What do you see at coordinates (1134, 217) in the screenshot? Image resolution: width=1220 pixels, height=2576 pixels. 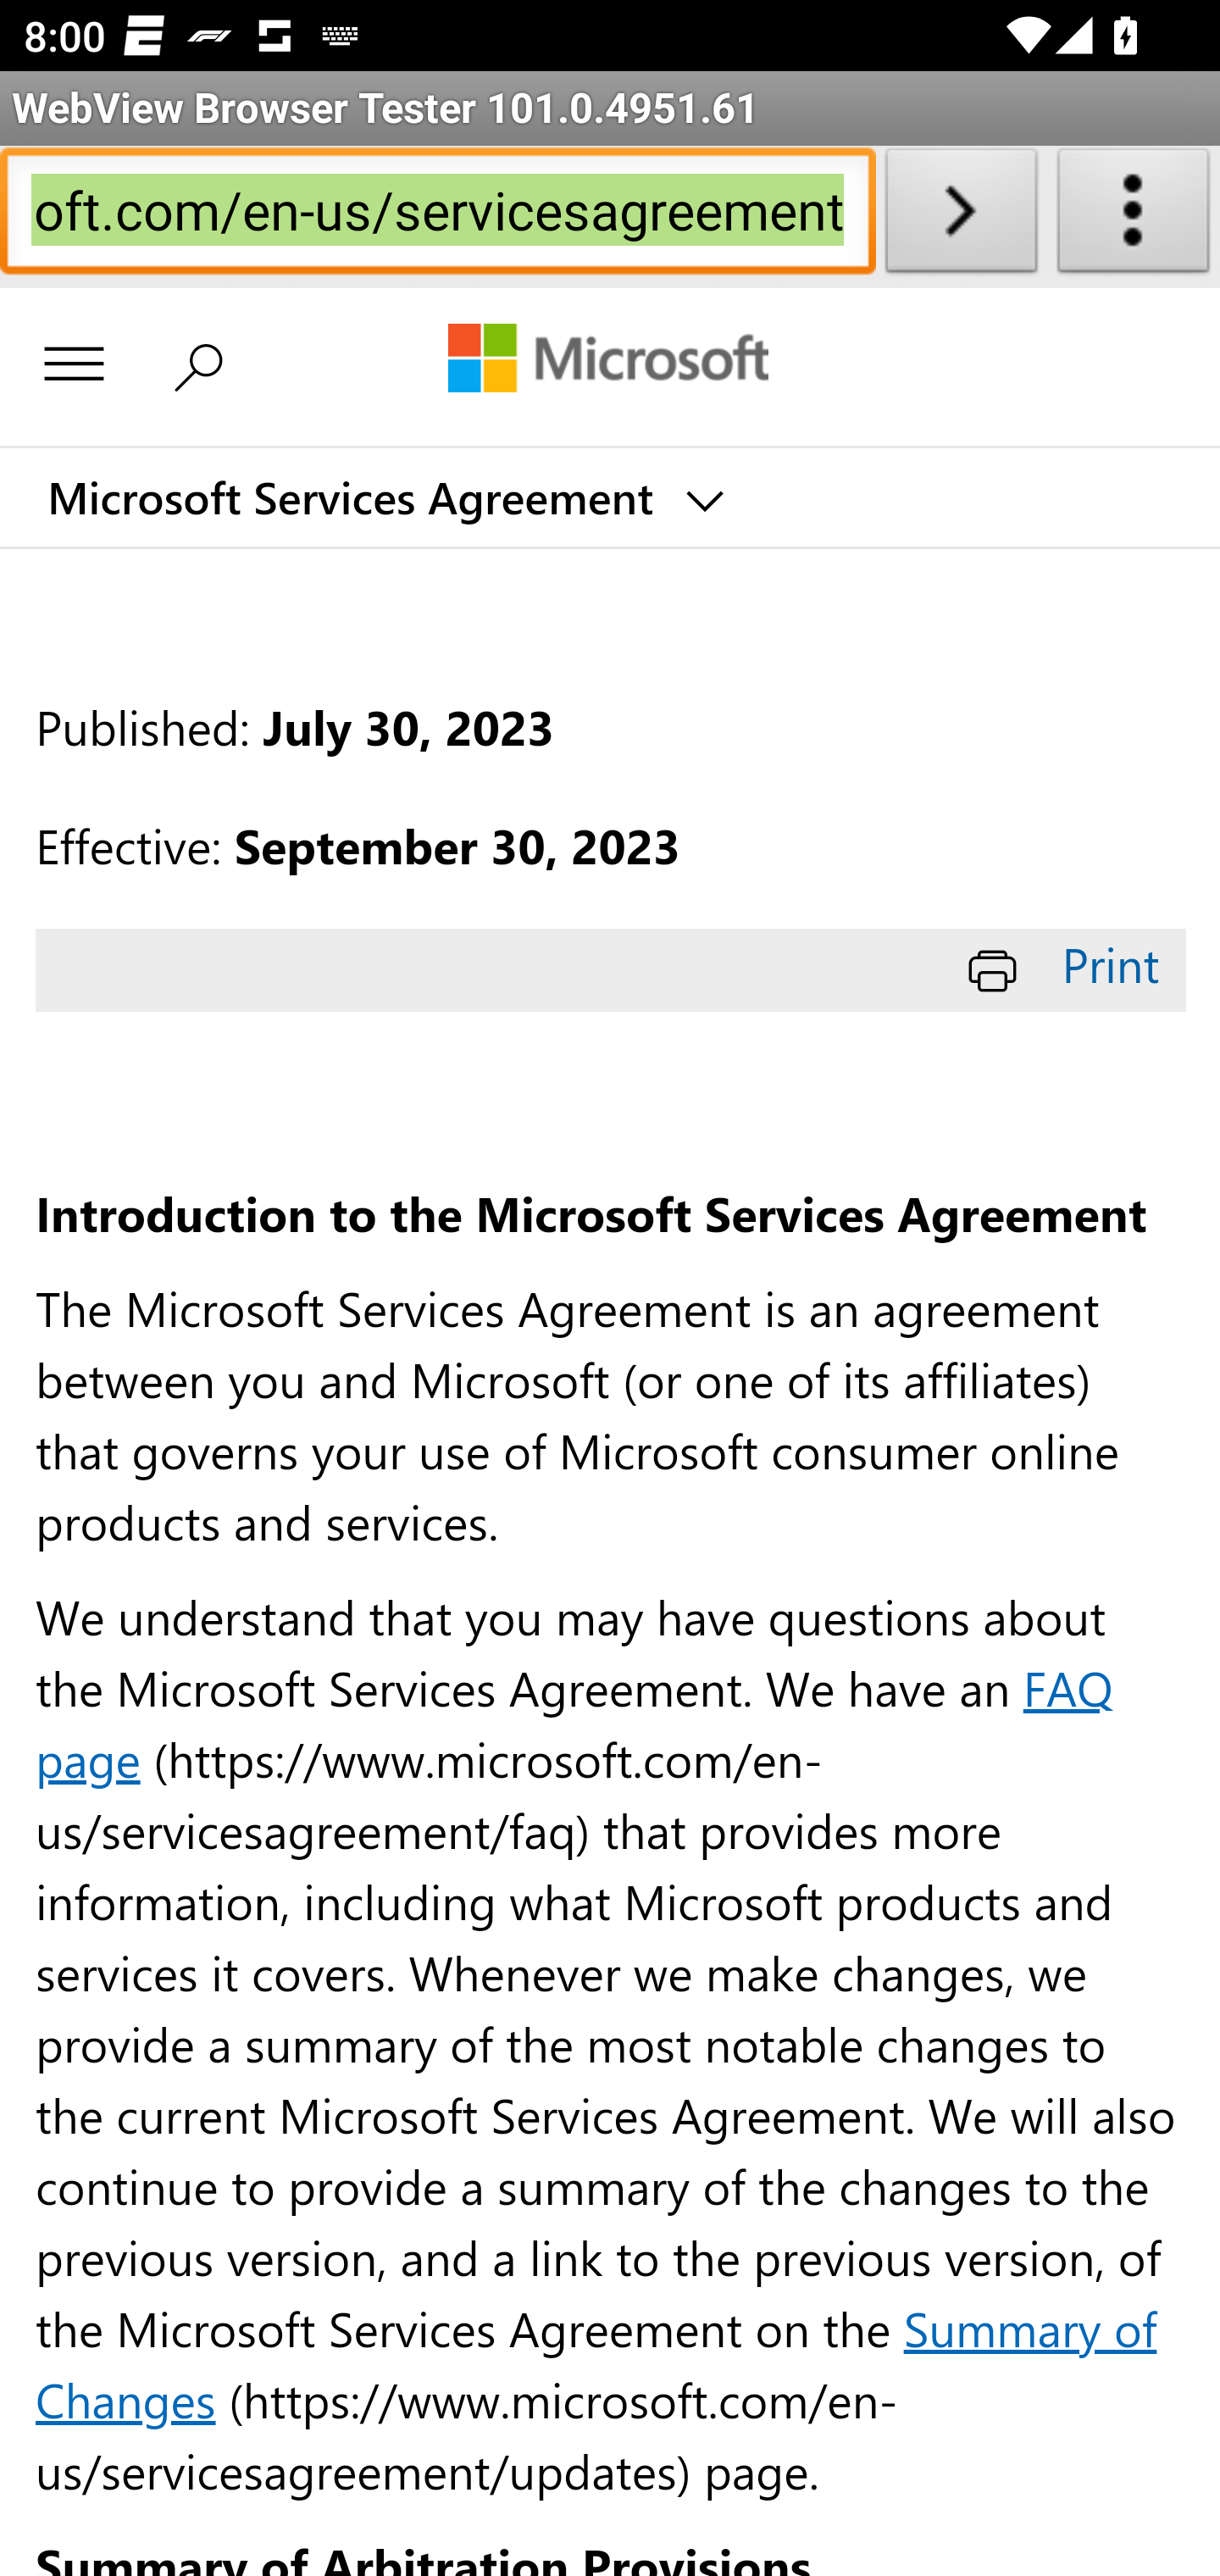 I see `About WebView` at bounding box center [1134, 217].